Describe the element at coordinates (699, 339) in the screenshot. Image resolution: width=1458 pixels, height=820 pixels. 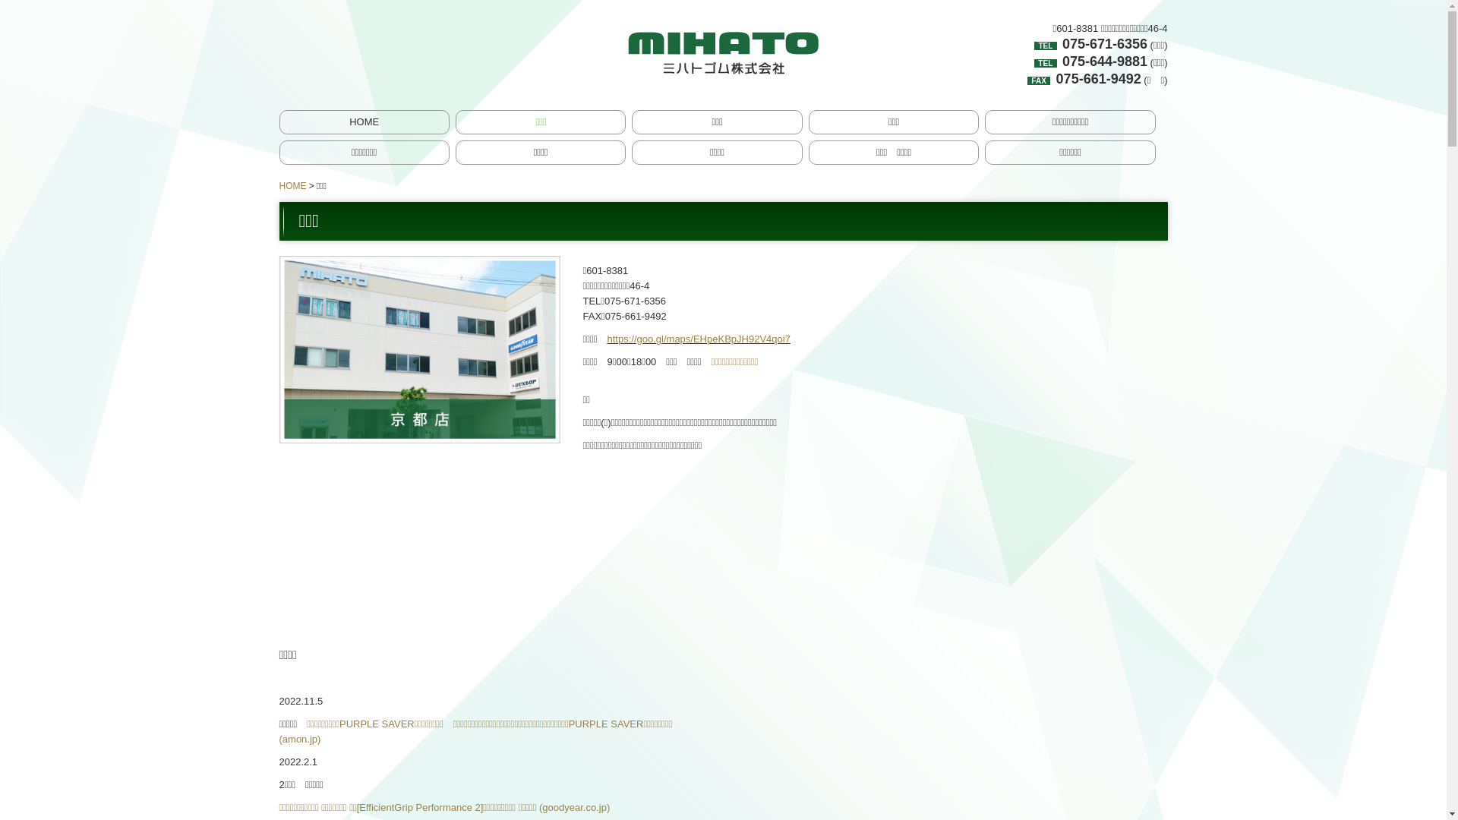
I see `https://goo.gl/maps/EHpeKBpJH92V4qoi7` at that location.